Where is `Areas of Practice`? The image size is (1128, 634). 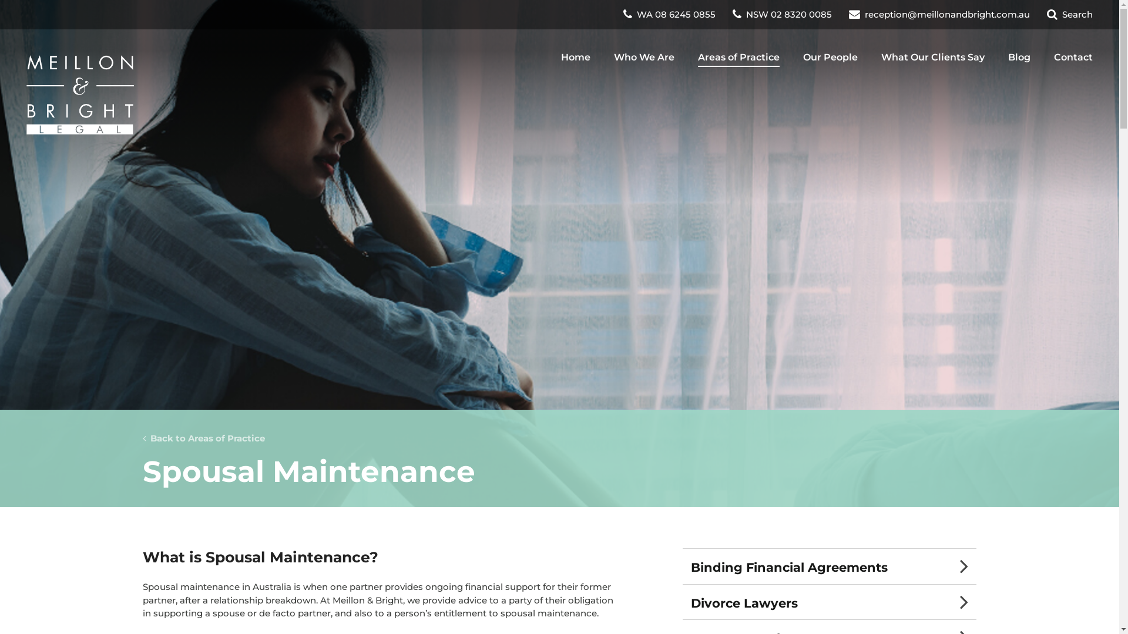 Areas of Practice is located at coordinates (739, 58).